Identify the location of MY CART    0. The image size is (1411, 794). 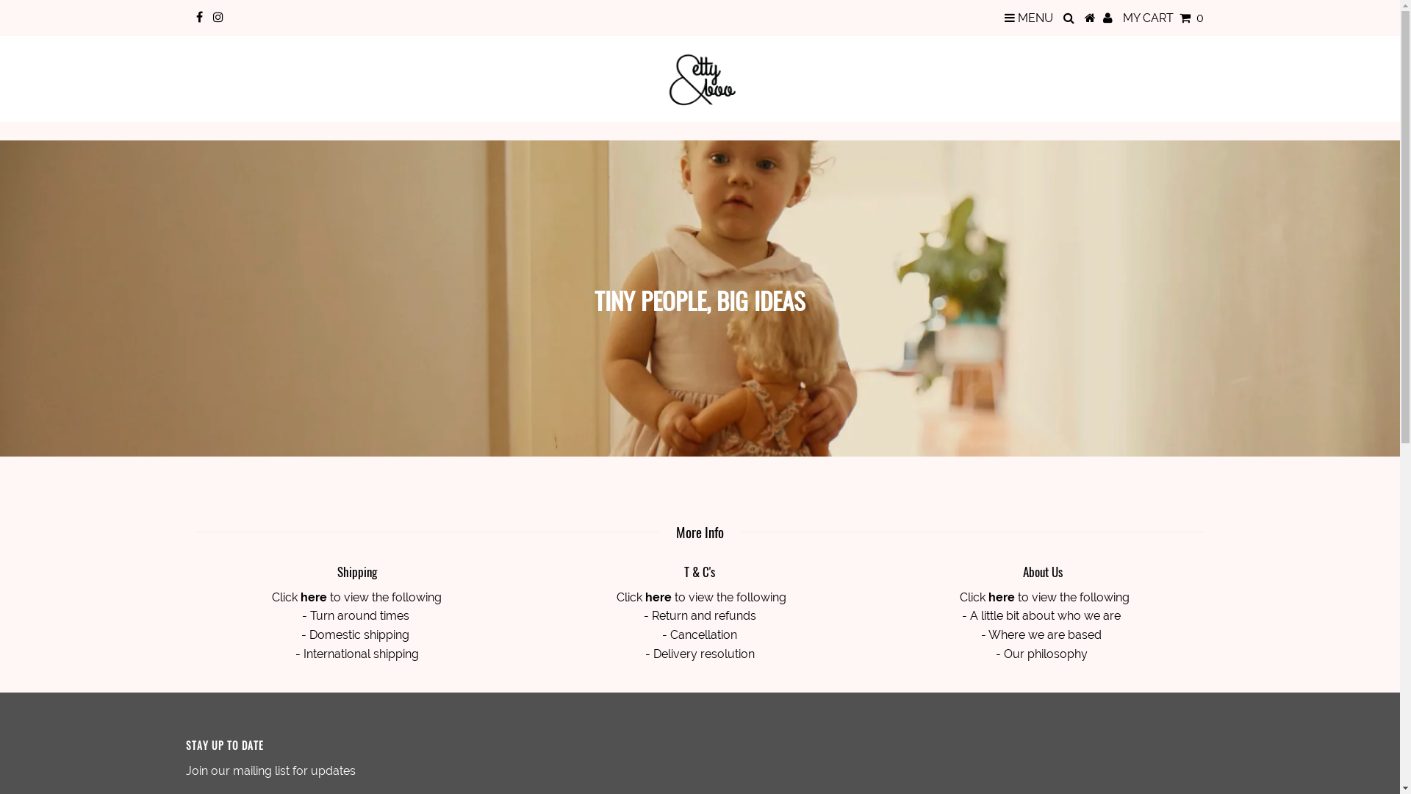
(1163, 18).